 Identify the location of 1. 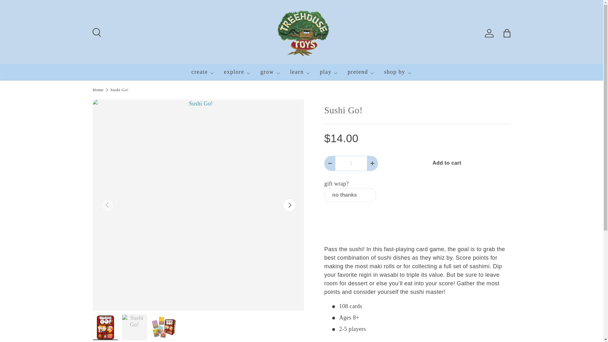
(351, 163).